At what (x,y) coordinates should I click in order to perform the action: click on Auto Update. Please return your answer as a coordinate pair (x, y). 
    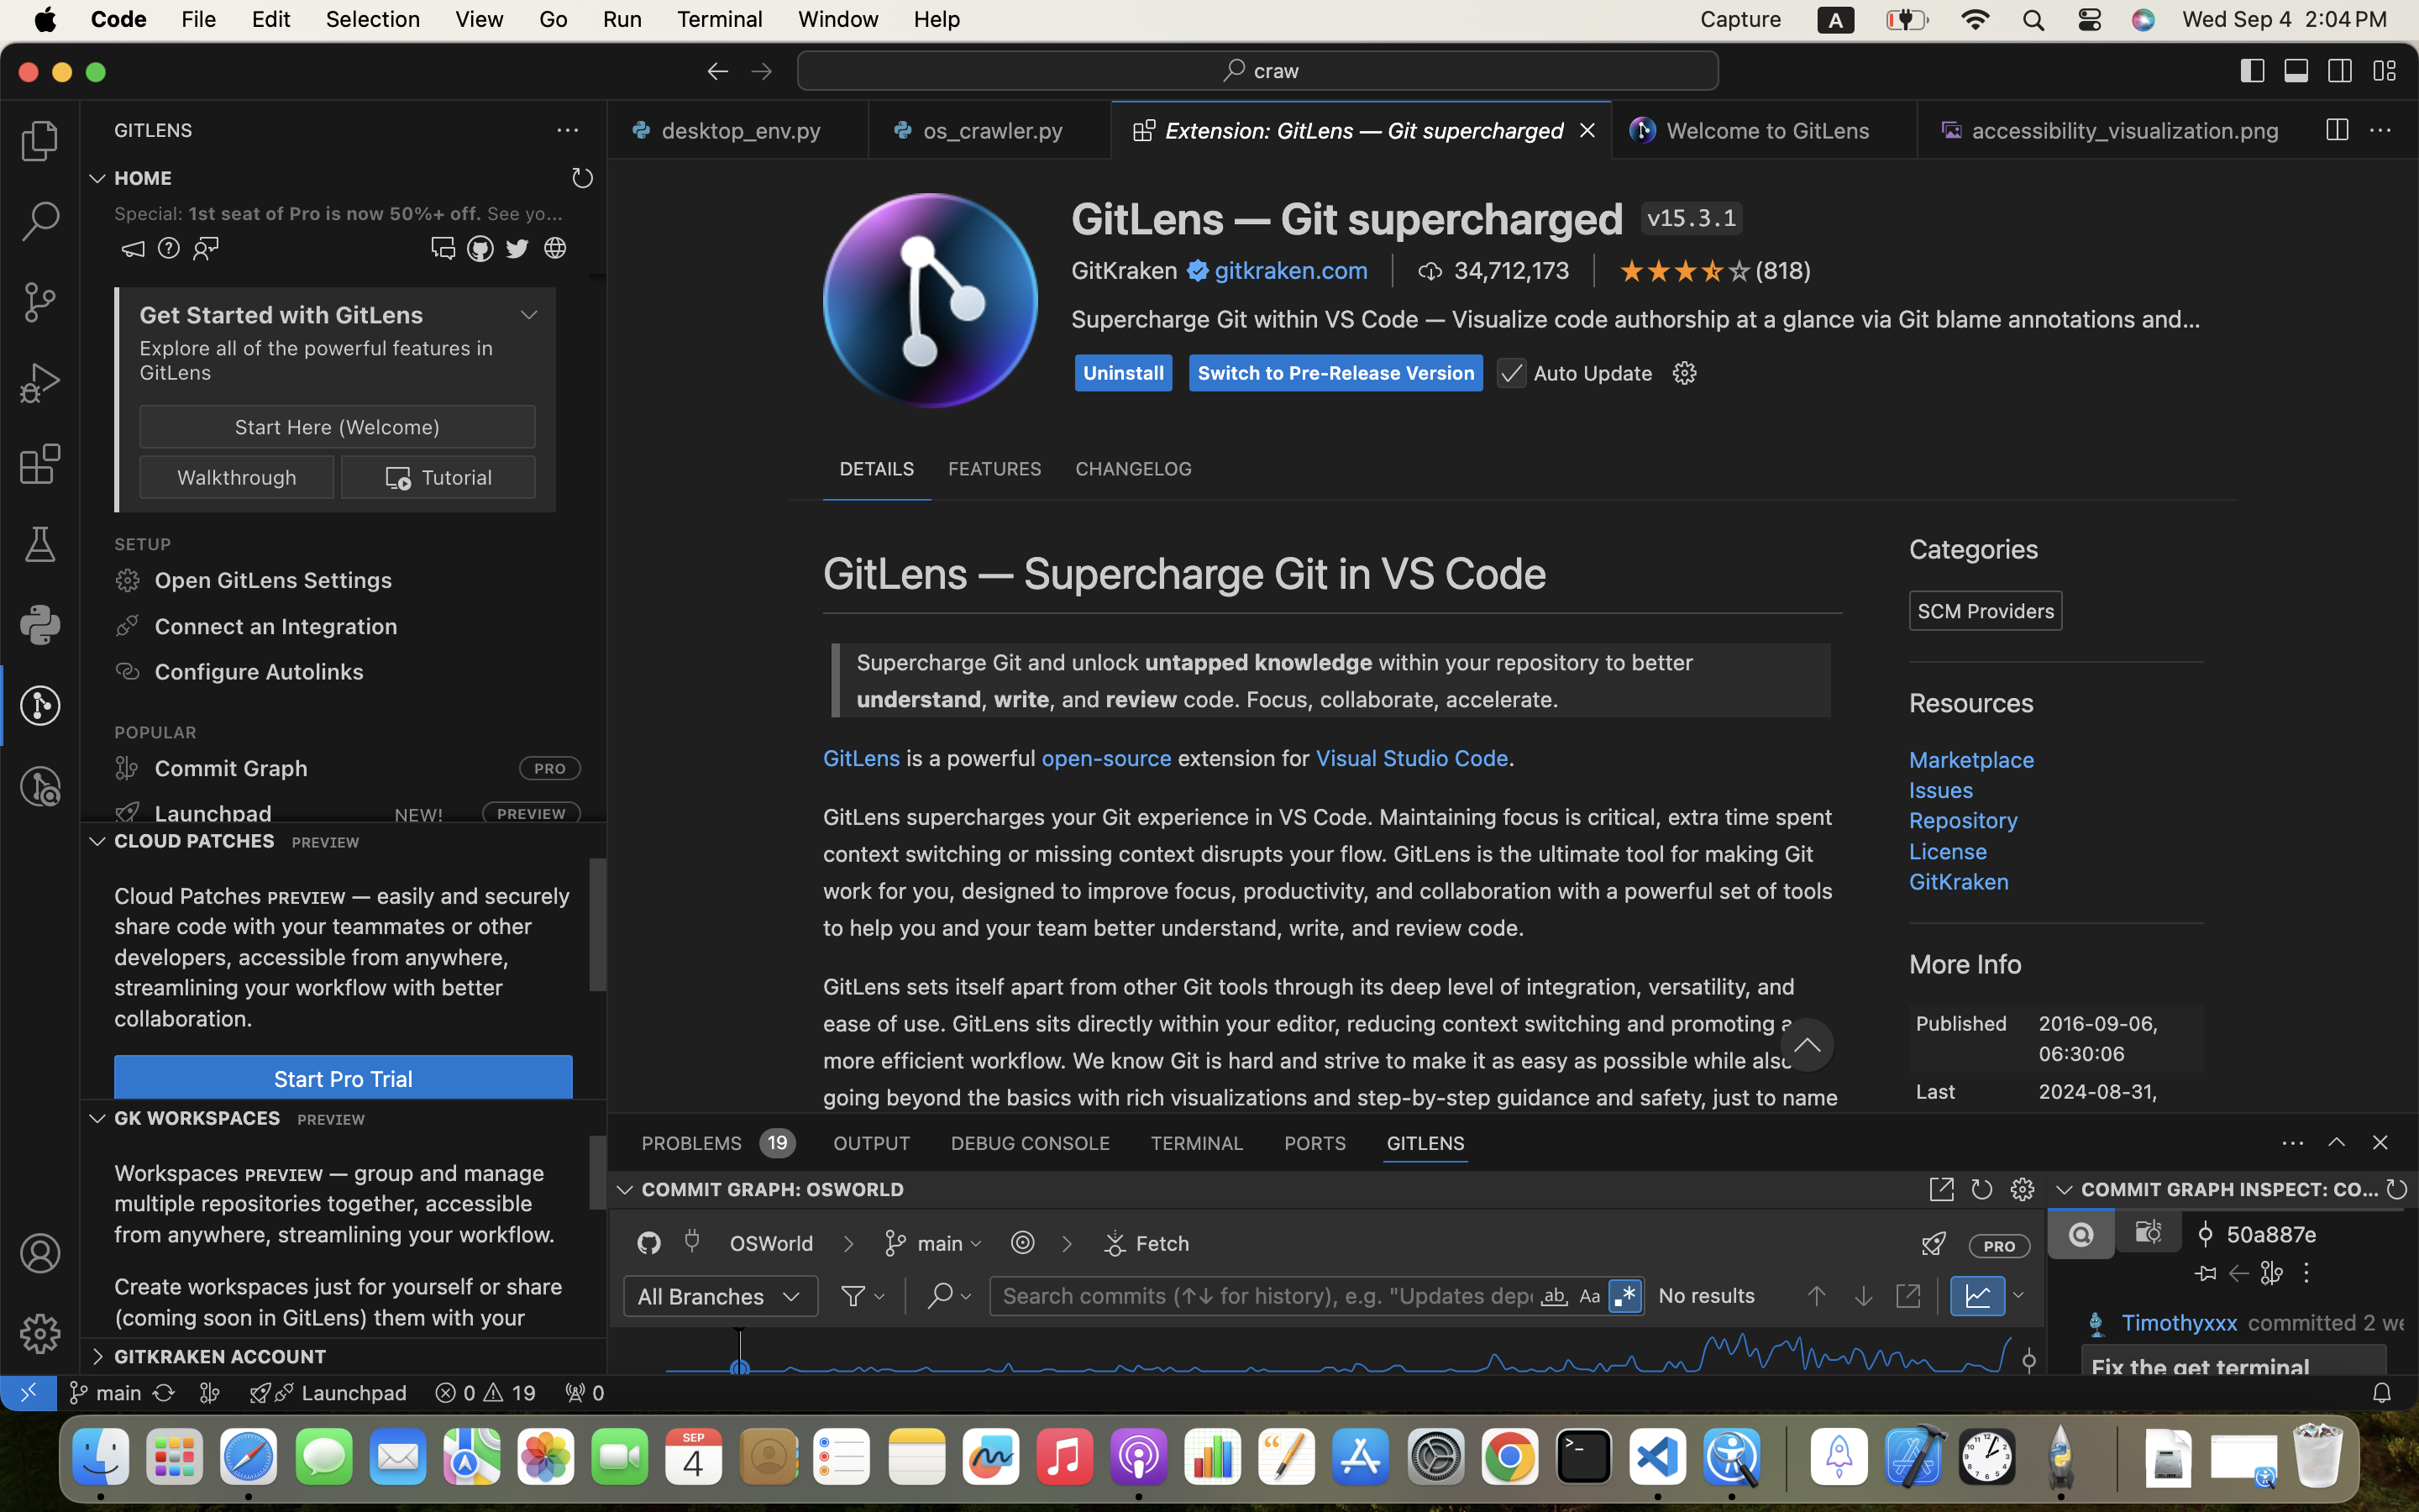
    Looking at the image, I should click on (1593, 373).